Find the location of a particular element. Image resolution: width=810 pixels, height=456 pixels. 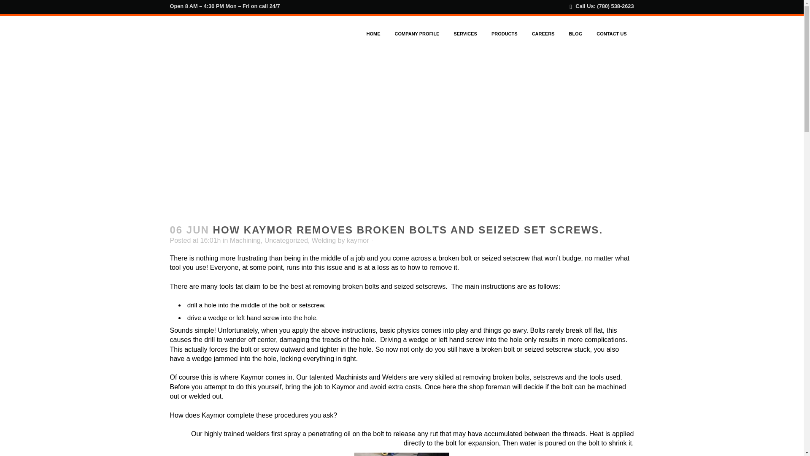

HOME is located at coordinates (374, 34).